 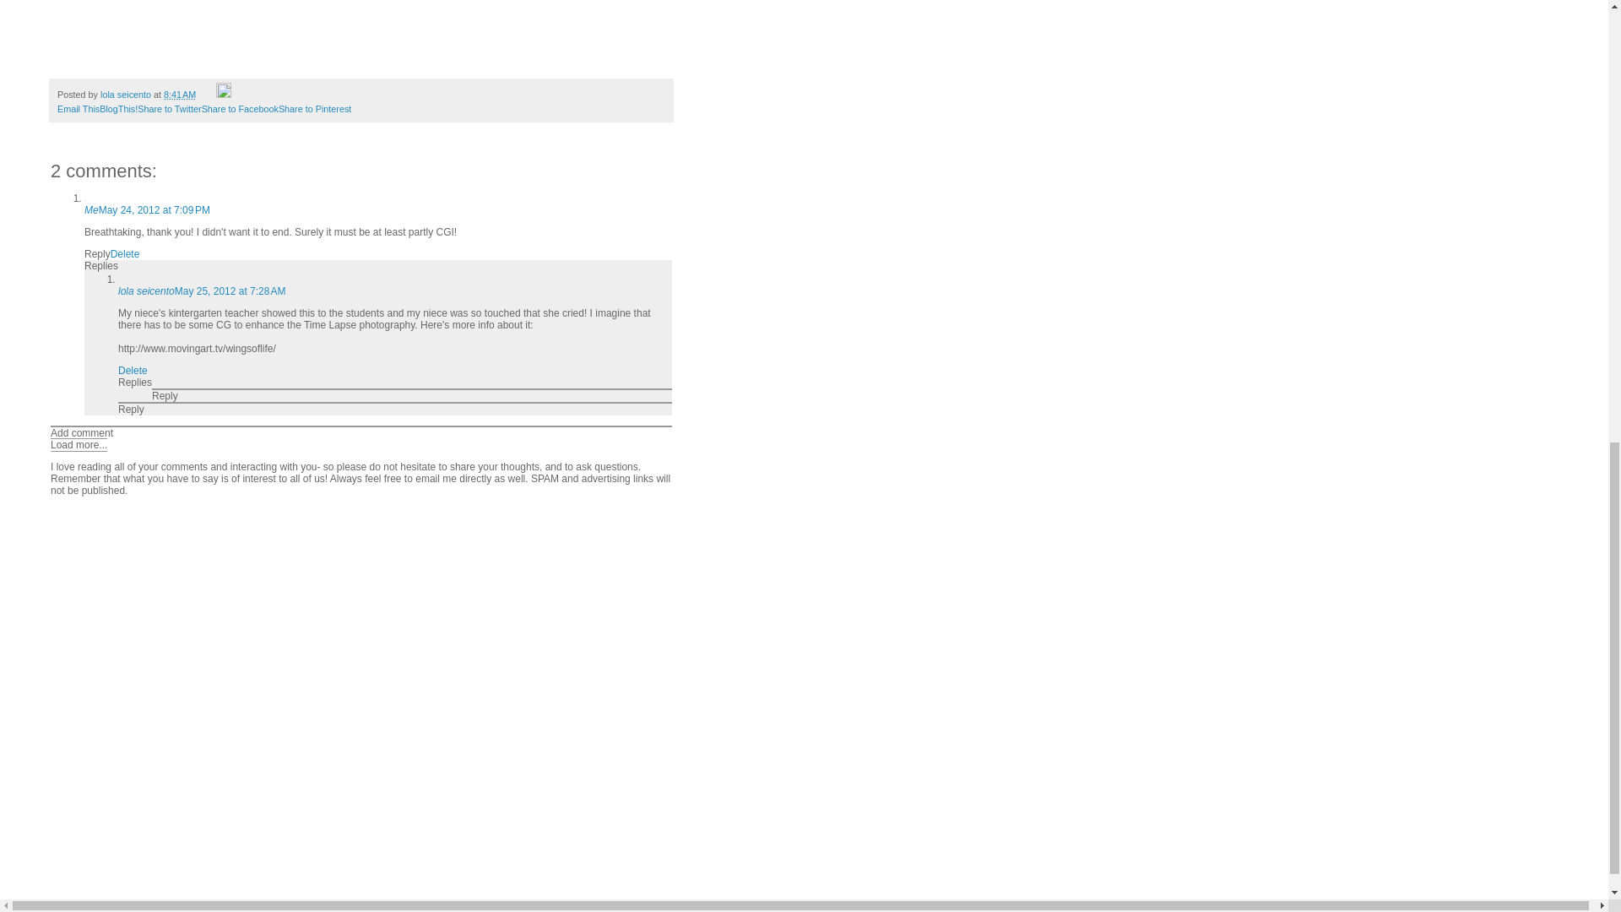 What do you see at coordinates (101, 265) in the screenshot?
I see `Replies` at bounding box center [101, 265].